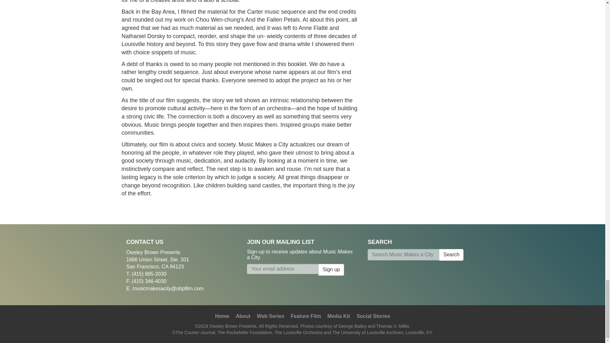 This screenshot has width=610, height=343. Describe the element at coordinates (451, 255) in the screenshot. I see `Search` at that location.